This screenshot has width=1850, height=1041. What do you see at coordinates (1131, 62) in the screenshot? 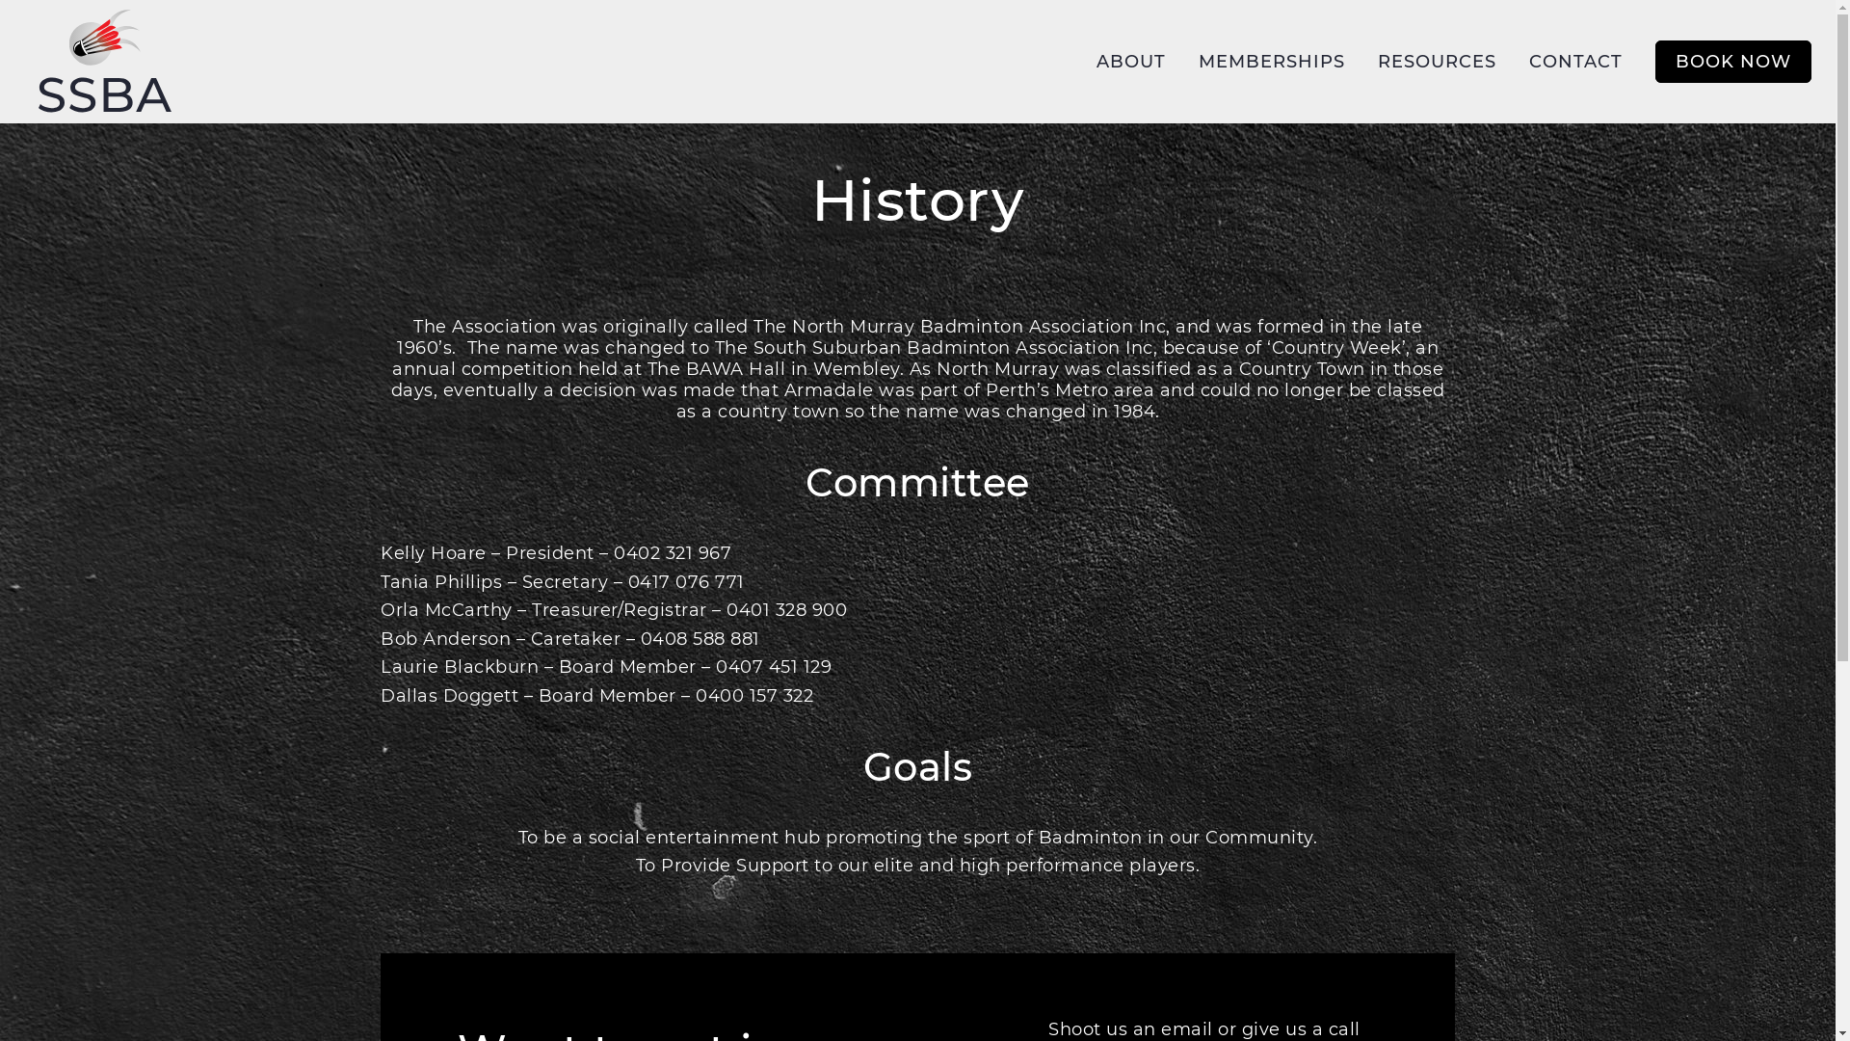
I see `ABOUT` at bounding box center [1131, 62].